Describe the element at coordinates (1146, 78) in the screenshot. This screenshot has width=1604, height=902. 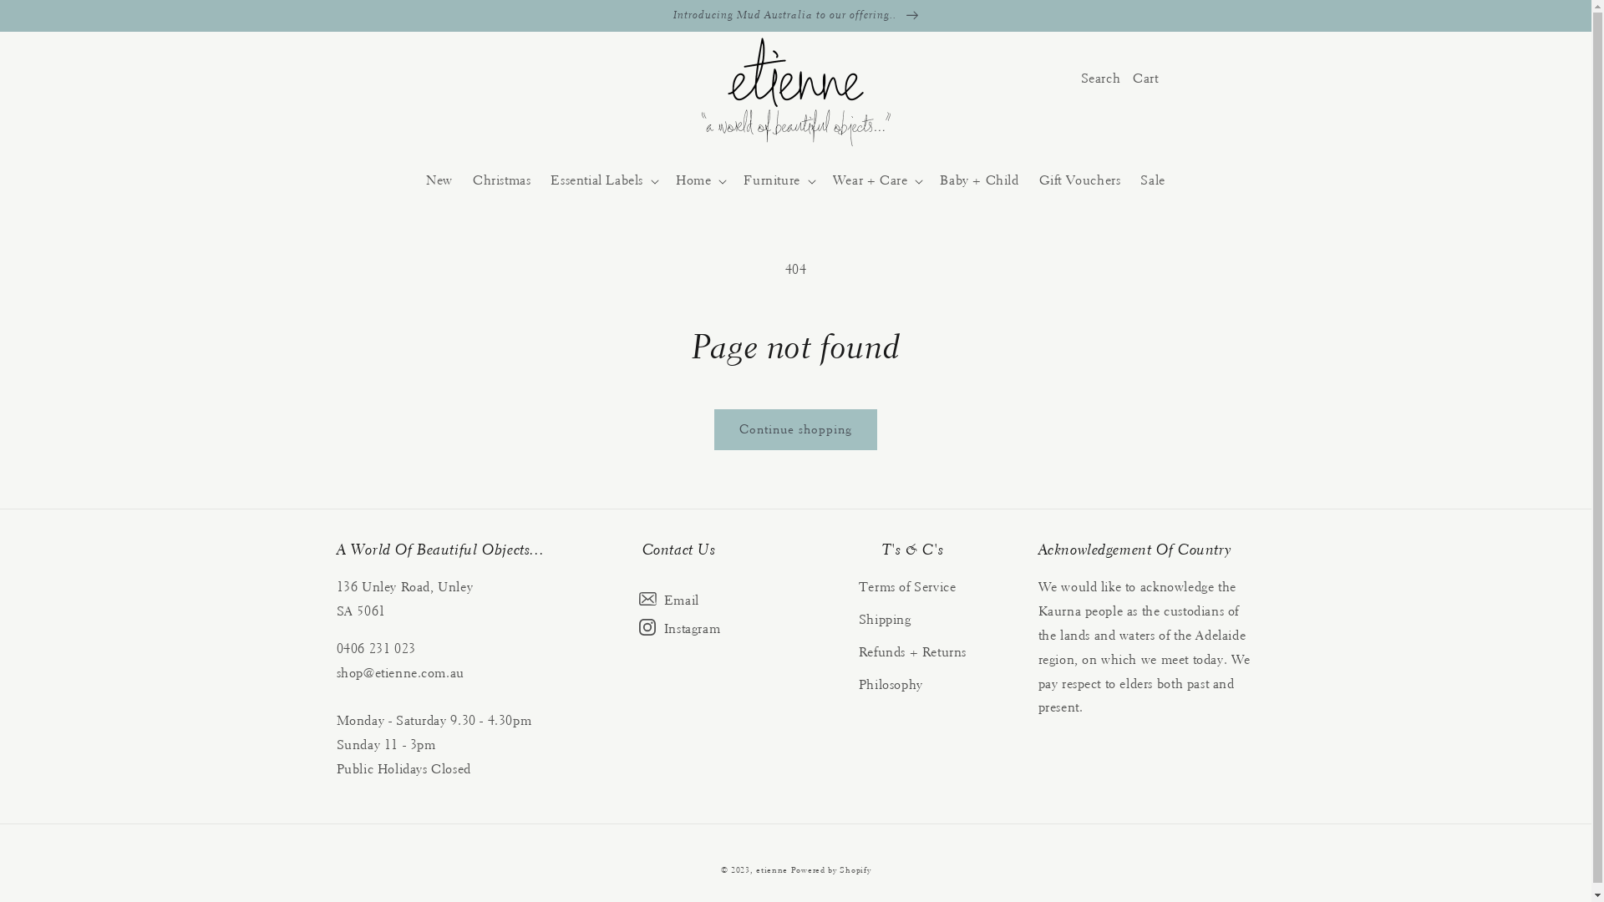
I see `Cart` at that location.